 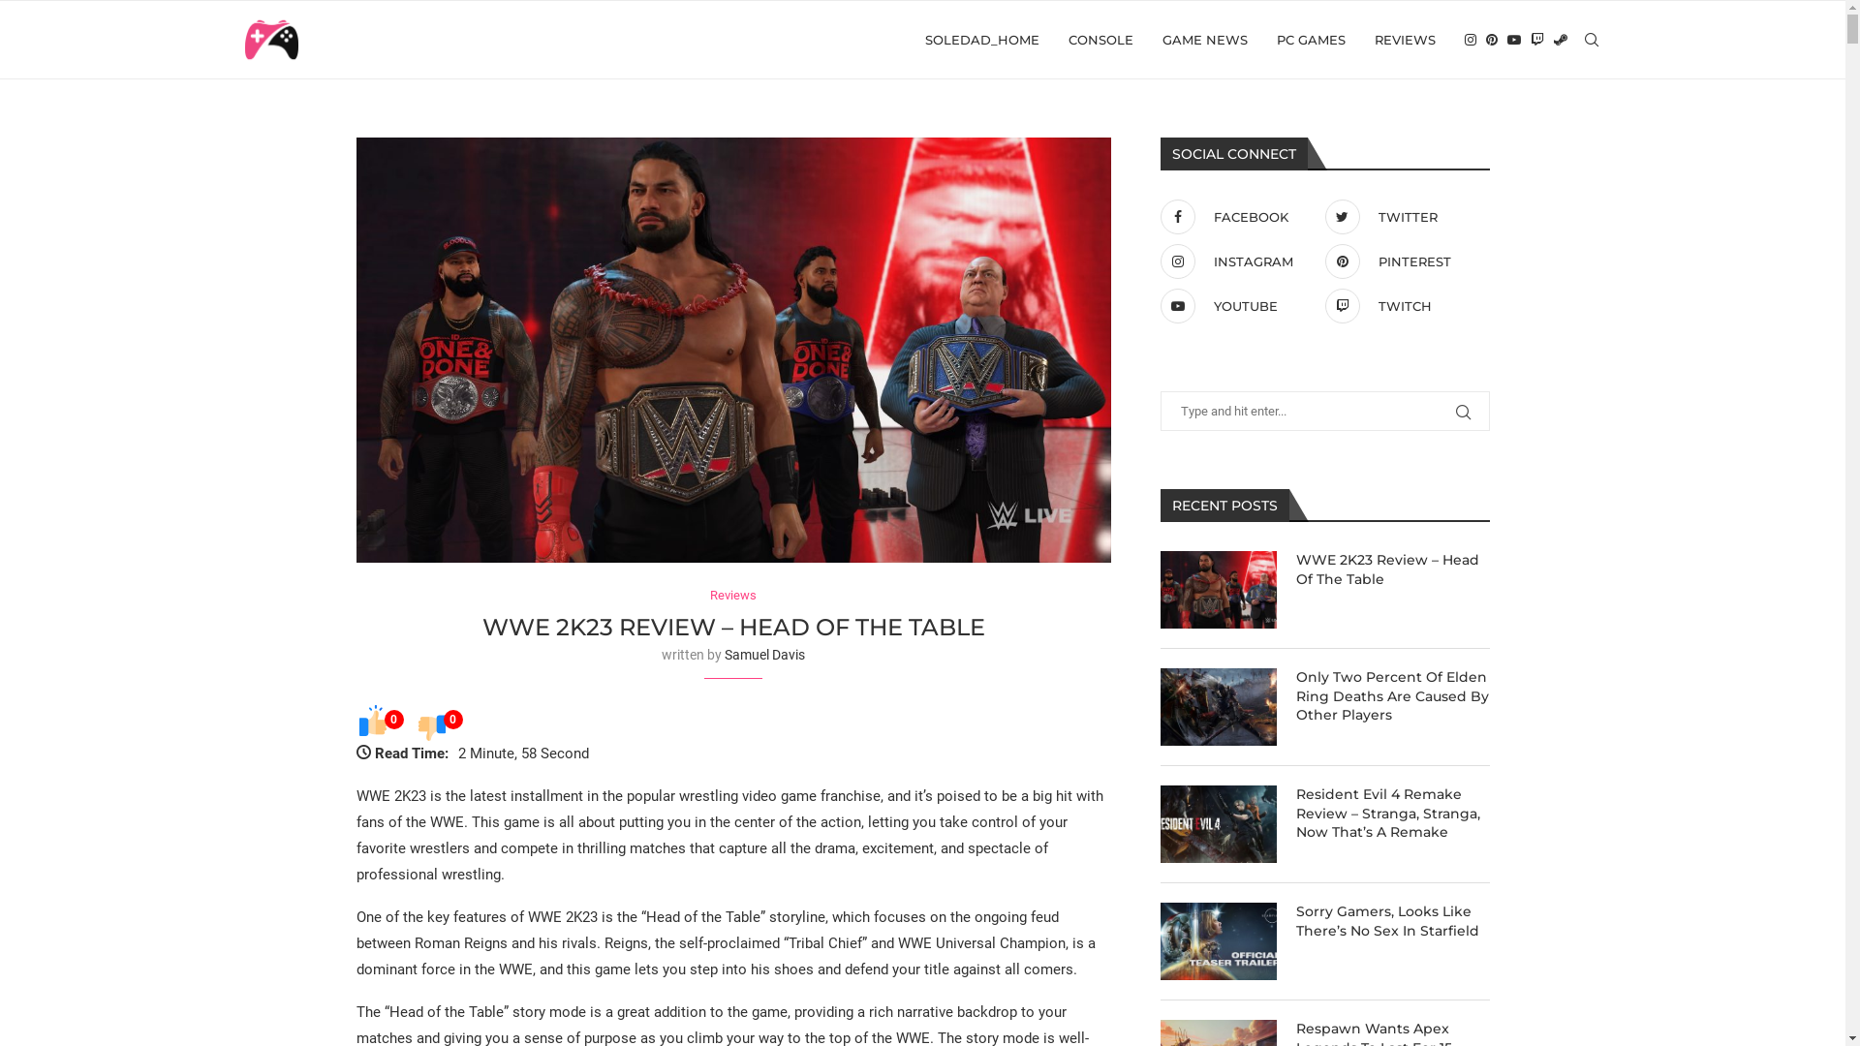 What do you see at coordinates (765, 655) in the screenshot?
I see `Samuel Davis` at bounding box center [765, 655].